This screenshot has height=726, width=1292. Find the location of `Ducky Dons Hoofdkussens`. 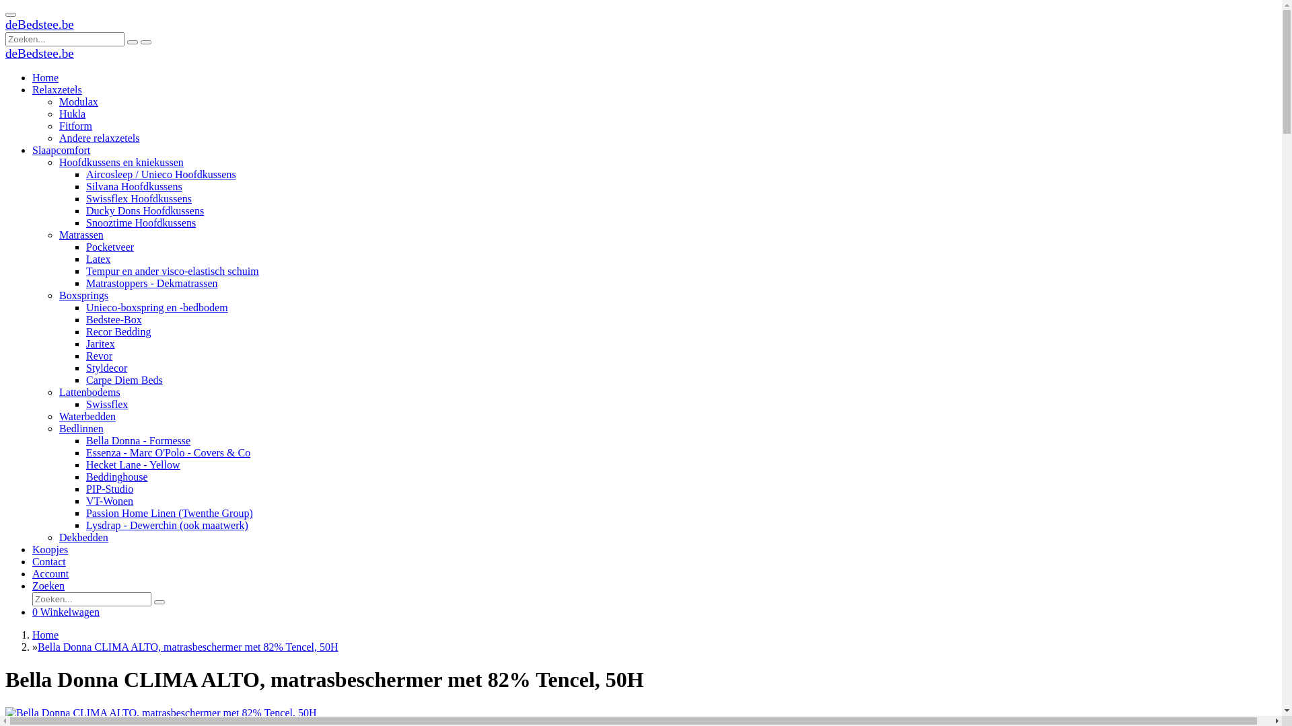

Ducky Dons Hoofdkussens is located at coordinates (145, 211).